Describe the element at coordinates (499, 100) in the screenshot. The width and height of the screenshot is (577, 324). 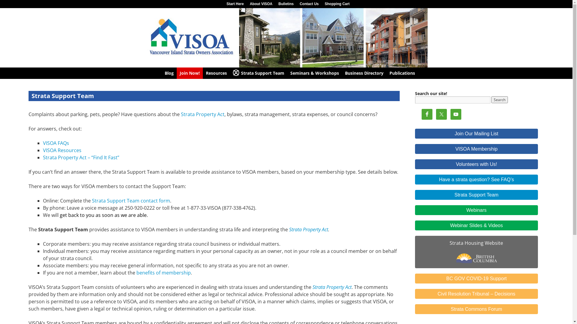
I see `Search` at that location.